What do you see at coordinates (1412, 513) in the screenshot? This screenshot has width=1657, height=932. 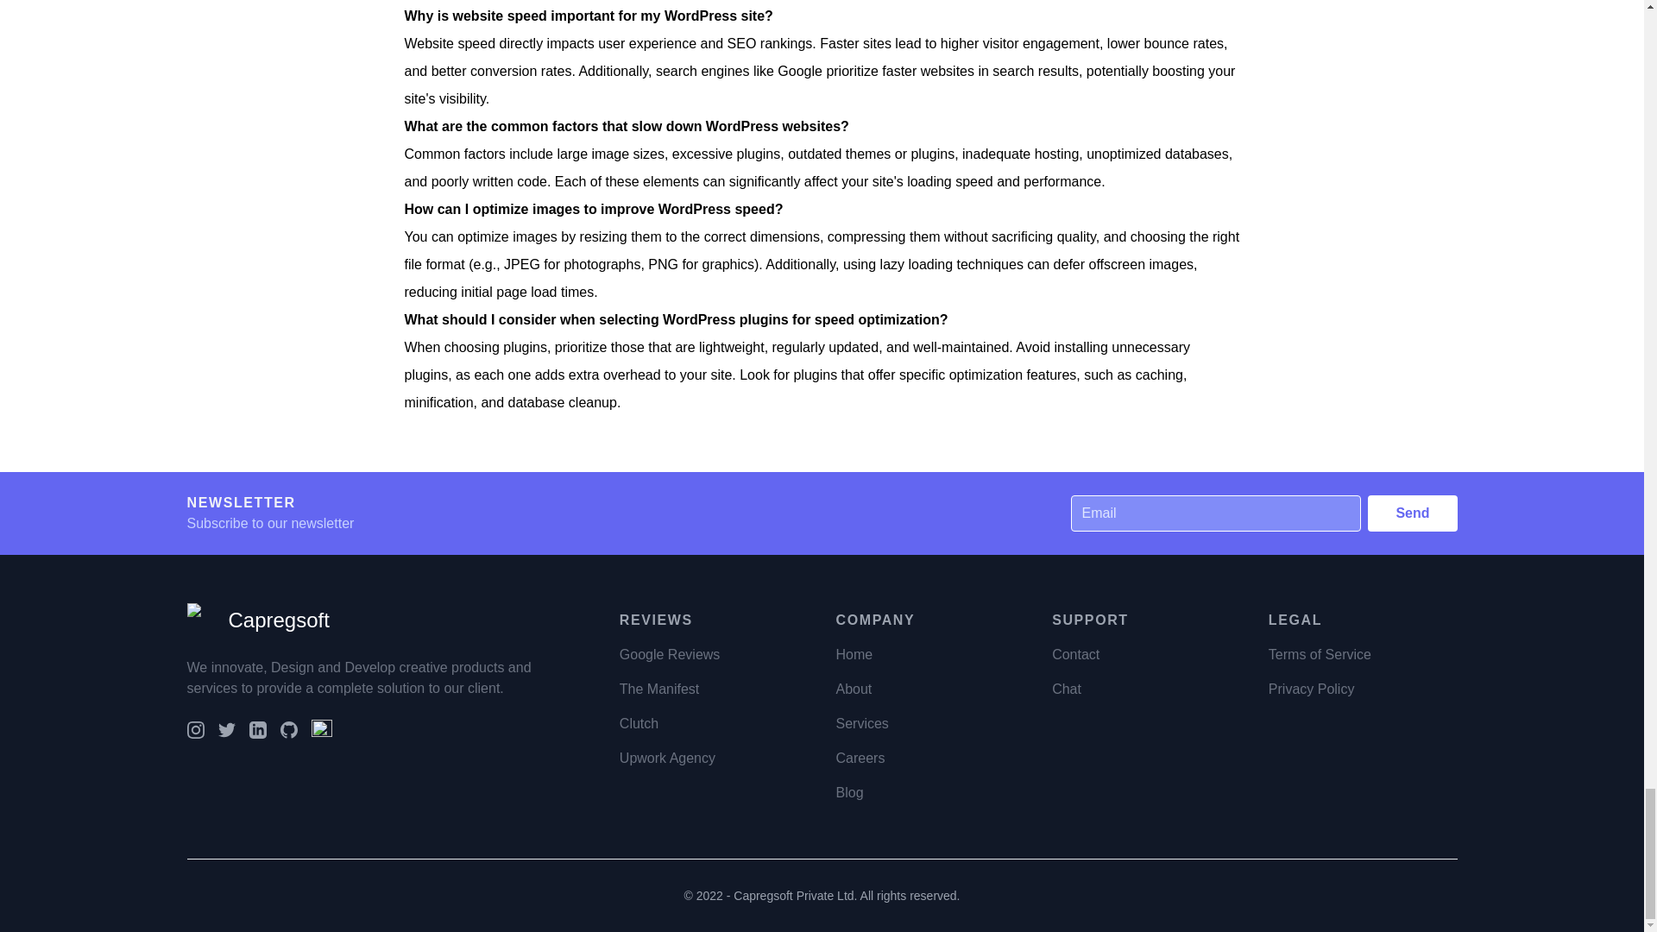 I see `Send` at bounding box center [1412, 513].